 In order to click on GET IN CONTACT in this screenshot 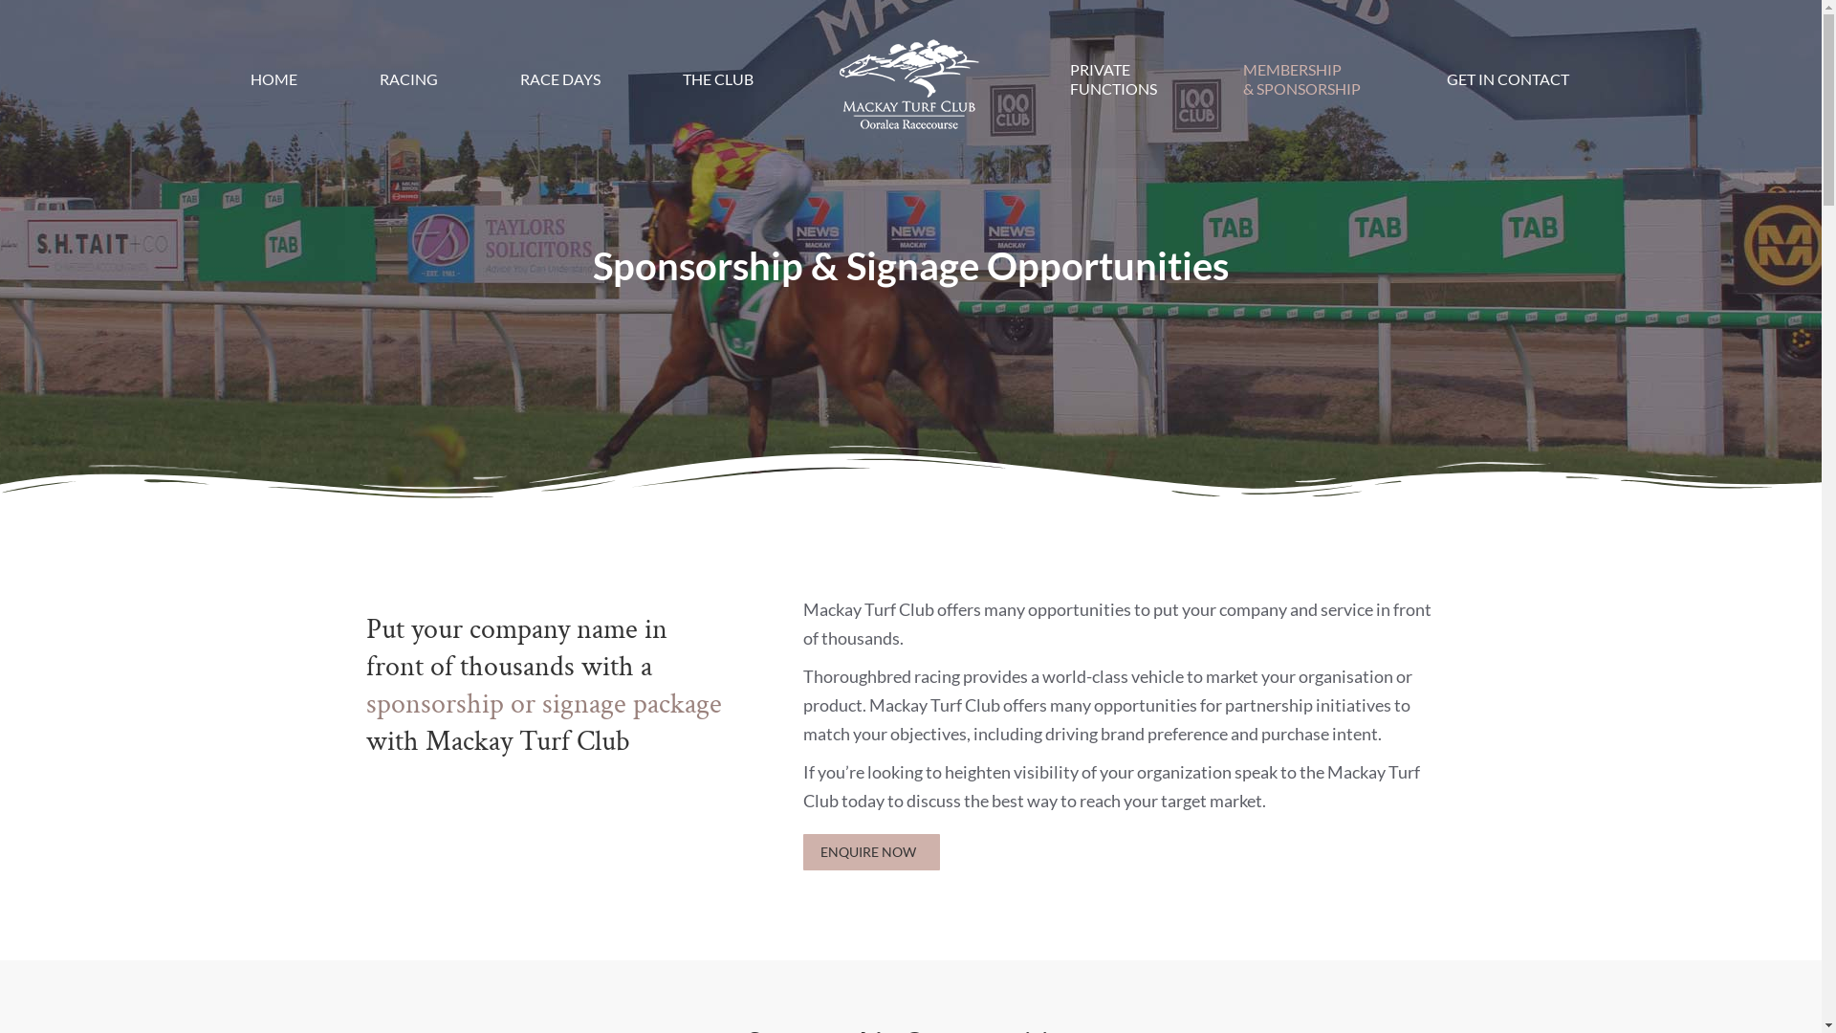, I will do `click(1508, 79)`.